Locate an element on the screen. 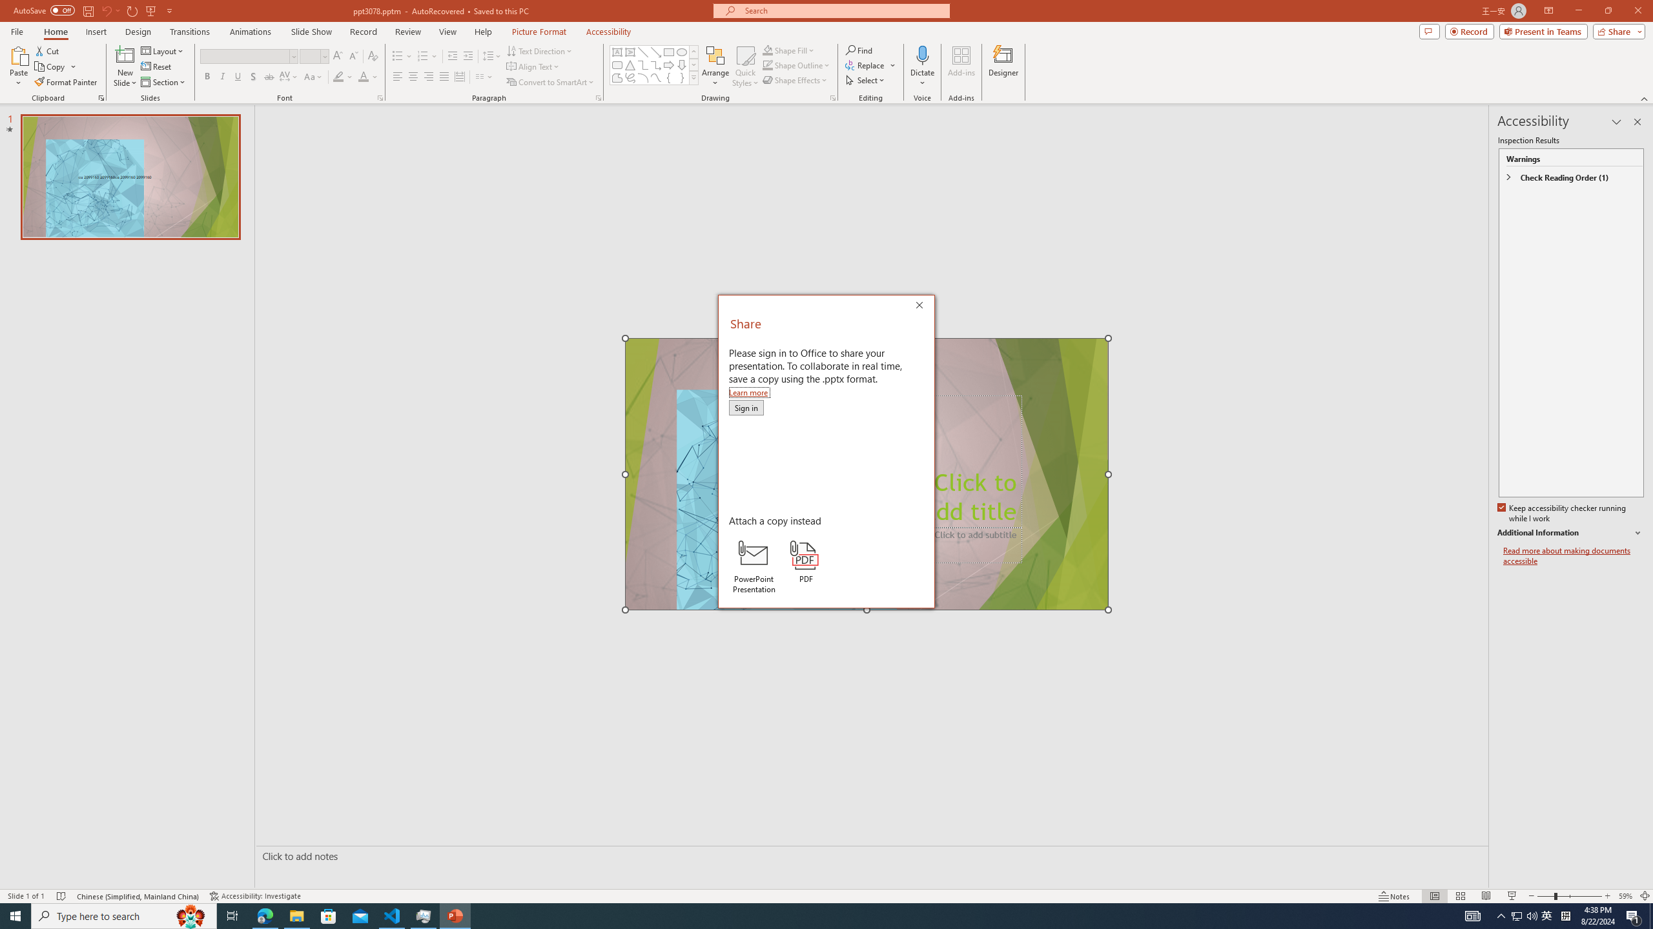 Image resolution: width=1653 pixels, height=929 pixels. Shape Outline Green, Accent 1 is located at coordinates (767, 65).